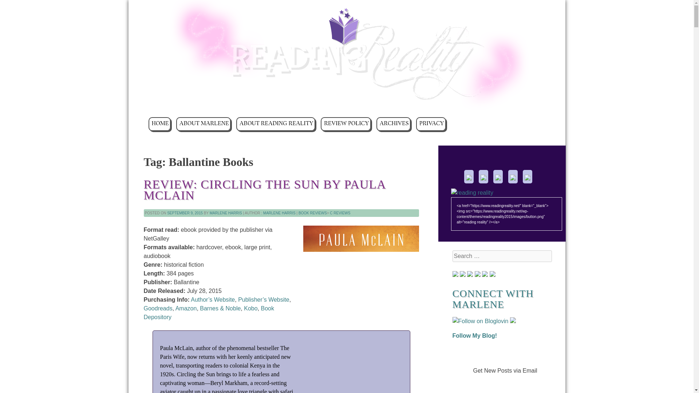 The height and width of the screenshot is (393, 699). I want to click on MARLENE HARRIS, so click(280, 213).